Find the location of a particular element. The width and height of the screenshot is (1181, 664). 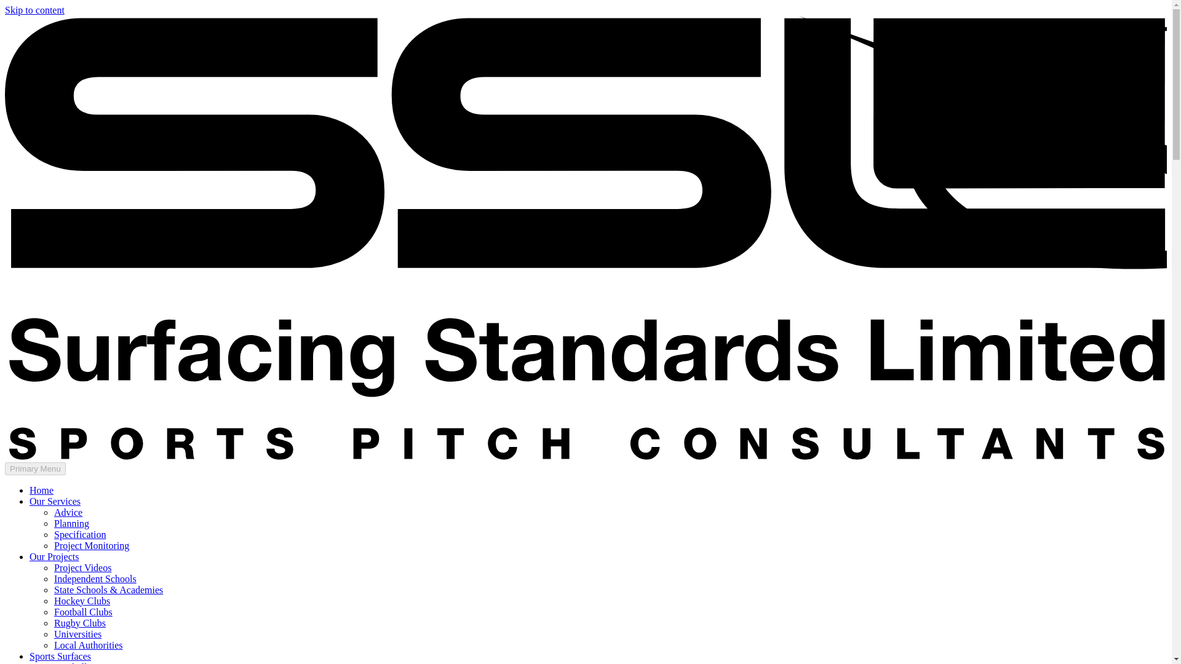

Skip to content is located at coordinates (34, 10).